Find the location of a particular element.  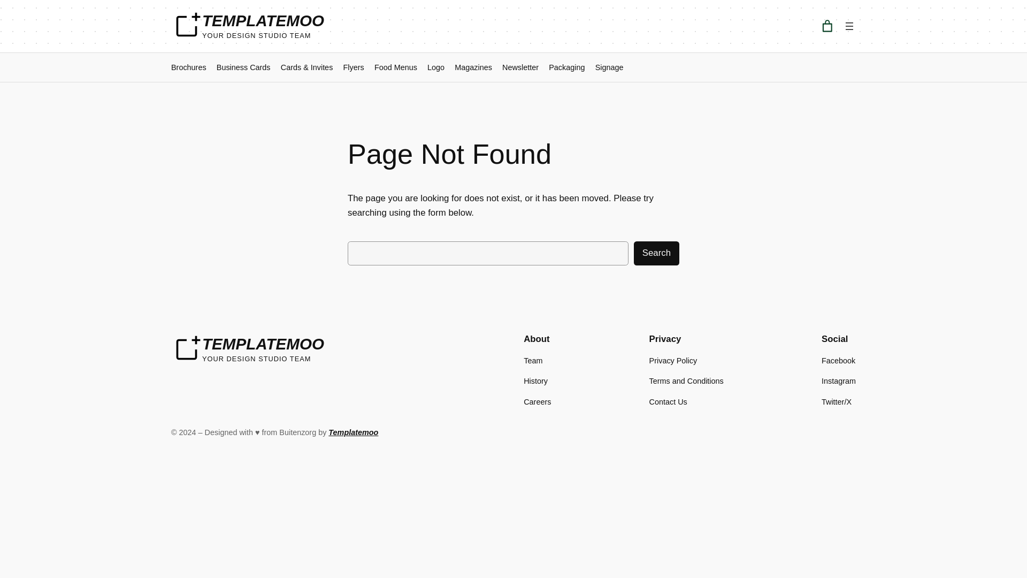

Careers is located at coordinates (537, 401).